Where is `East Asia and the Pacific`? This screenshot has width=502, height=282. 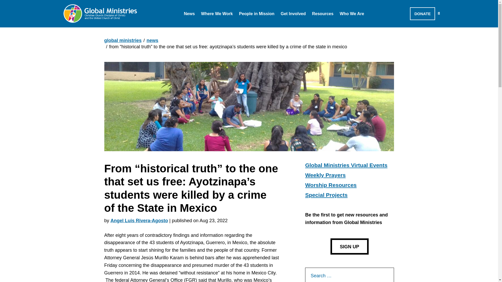 East Asia and the Pacific is located at coordinates (234, 27).